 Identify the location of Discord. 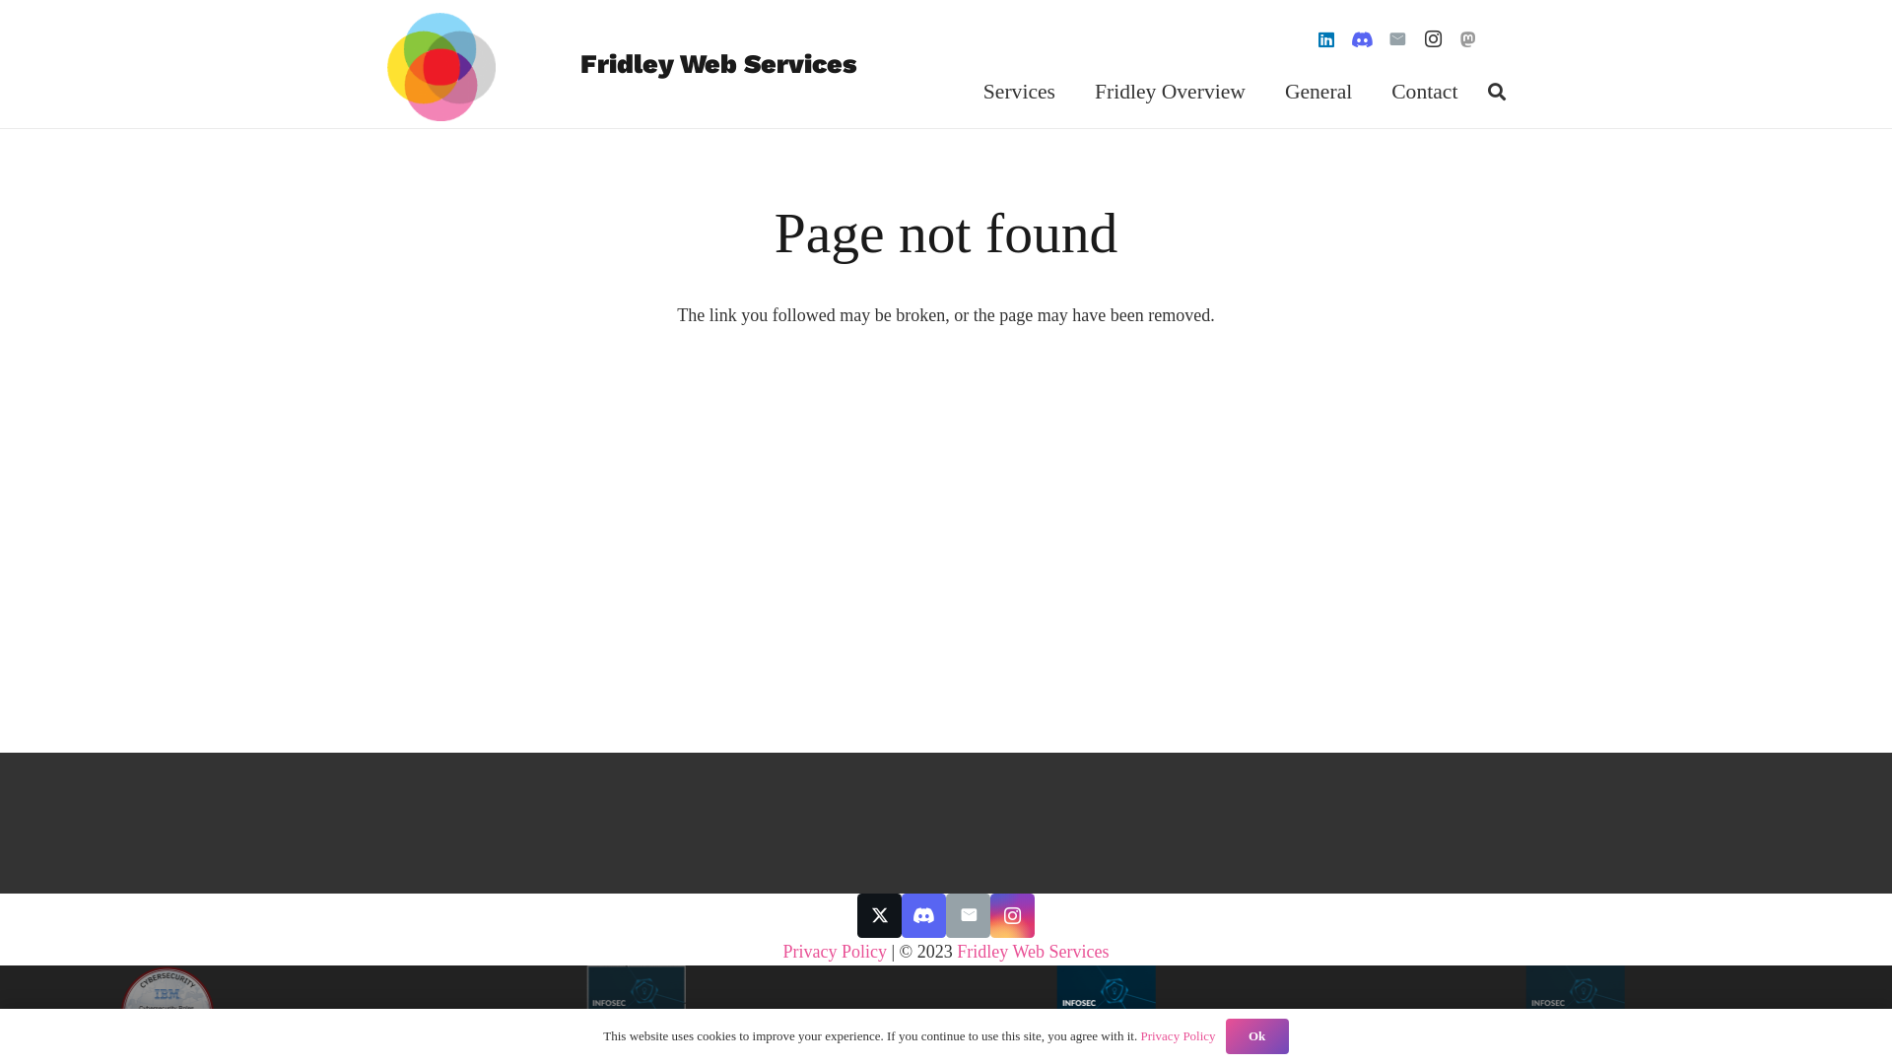
(924, 916).